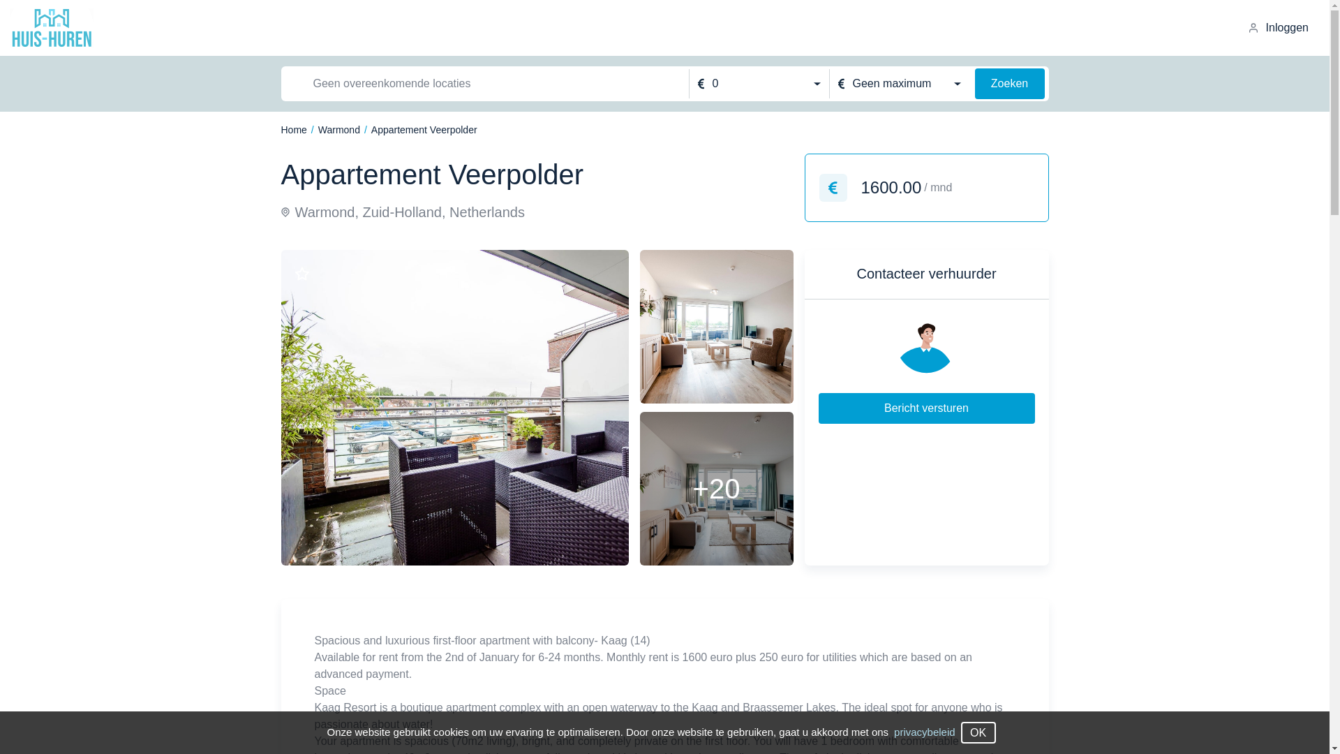  What do you see at coordinates (924, 732) in the screenshot?
I see `privacybeleid` at bounding box center [924, 732].